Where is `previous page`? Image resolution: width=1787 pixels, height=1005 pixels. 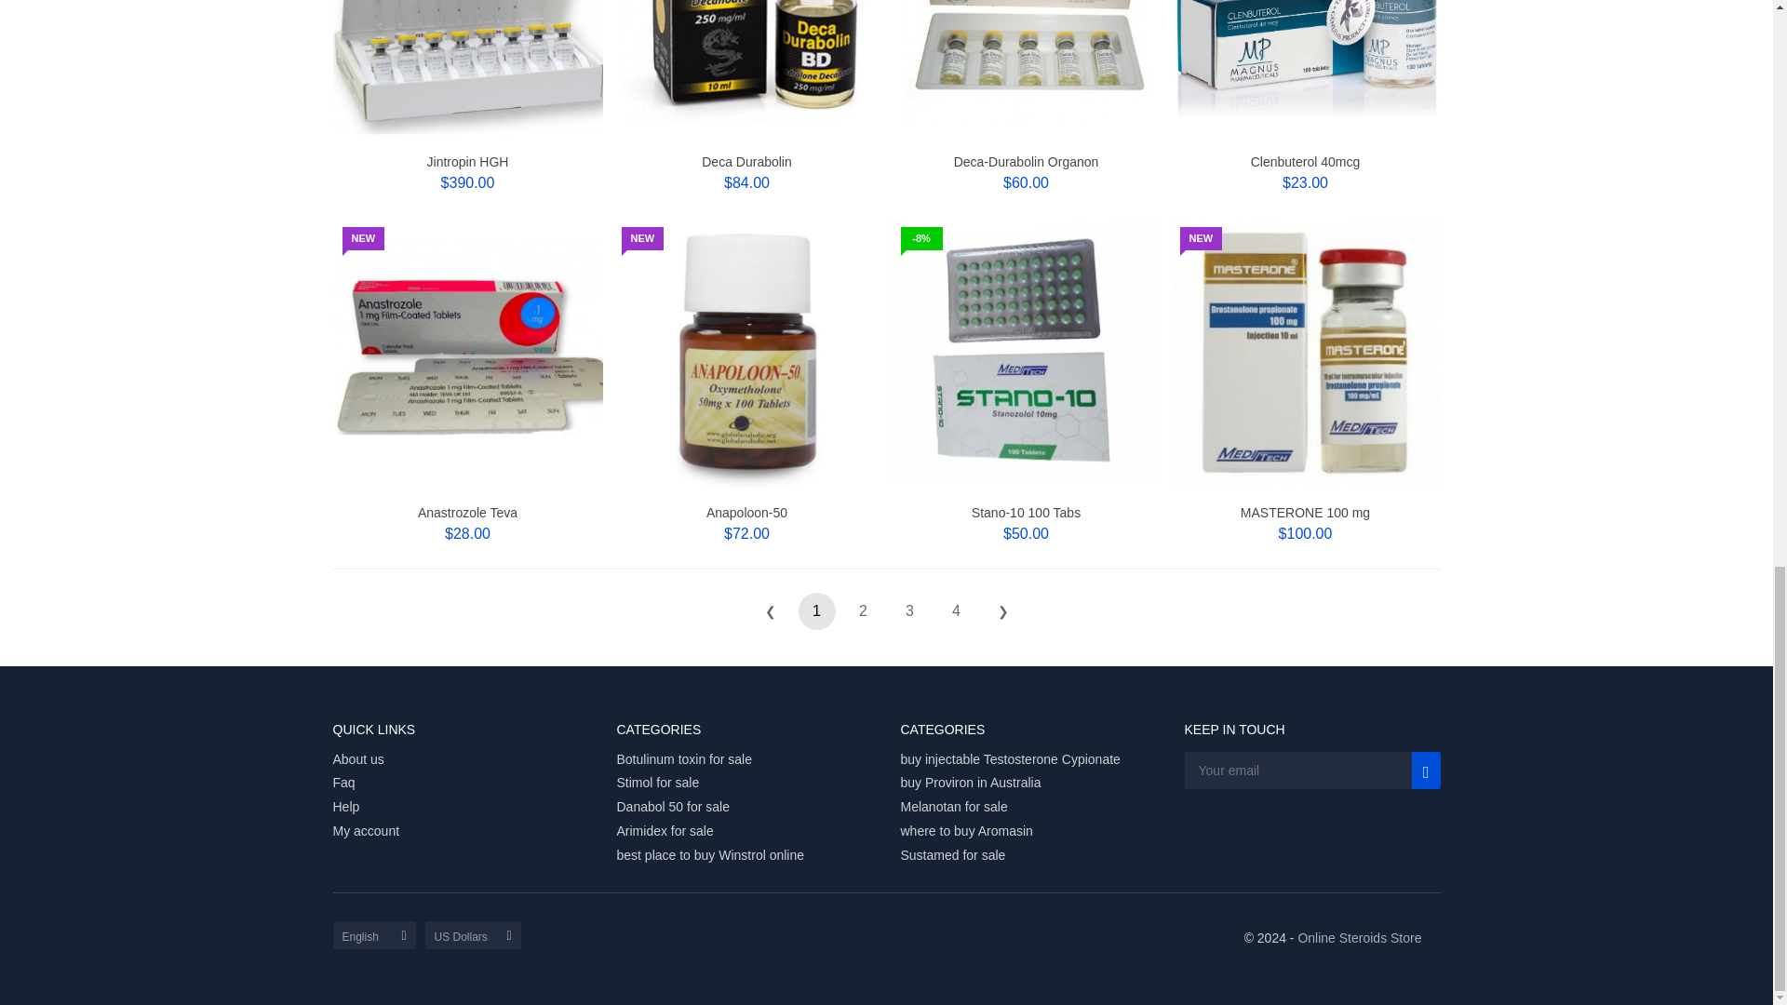
previous page is located at coordinates (771, 611).